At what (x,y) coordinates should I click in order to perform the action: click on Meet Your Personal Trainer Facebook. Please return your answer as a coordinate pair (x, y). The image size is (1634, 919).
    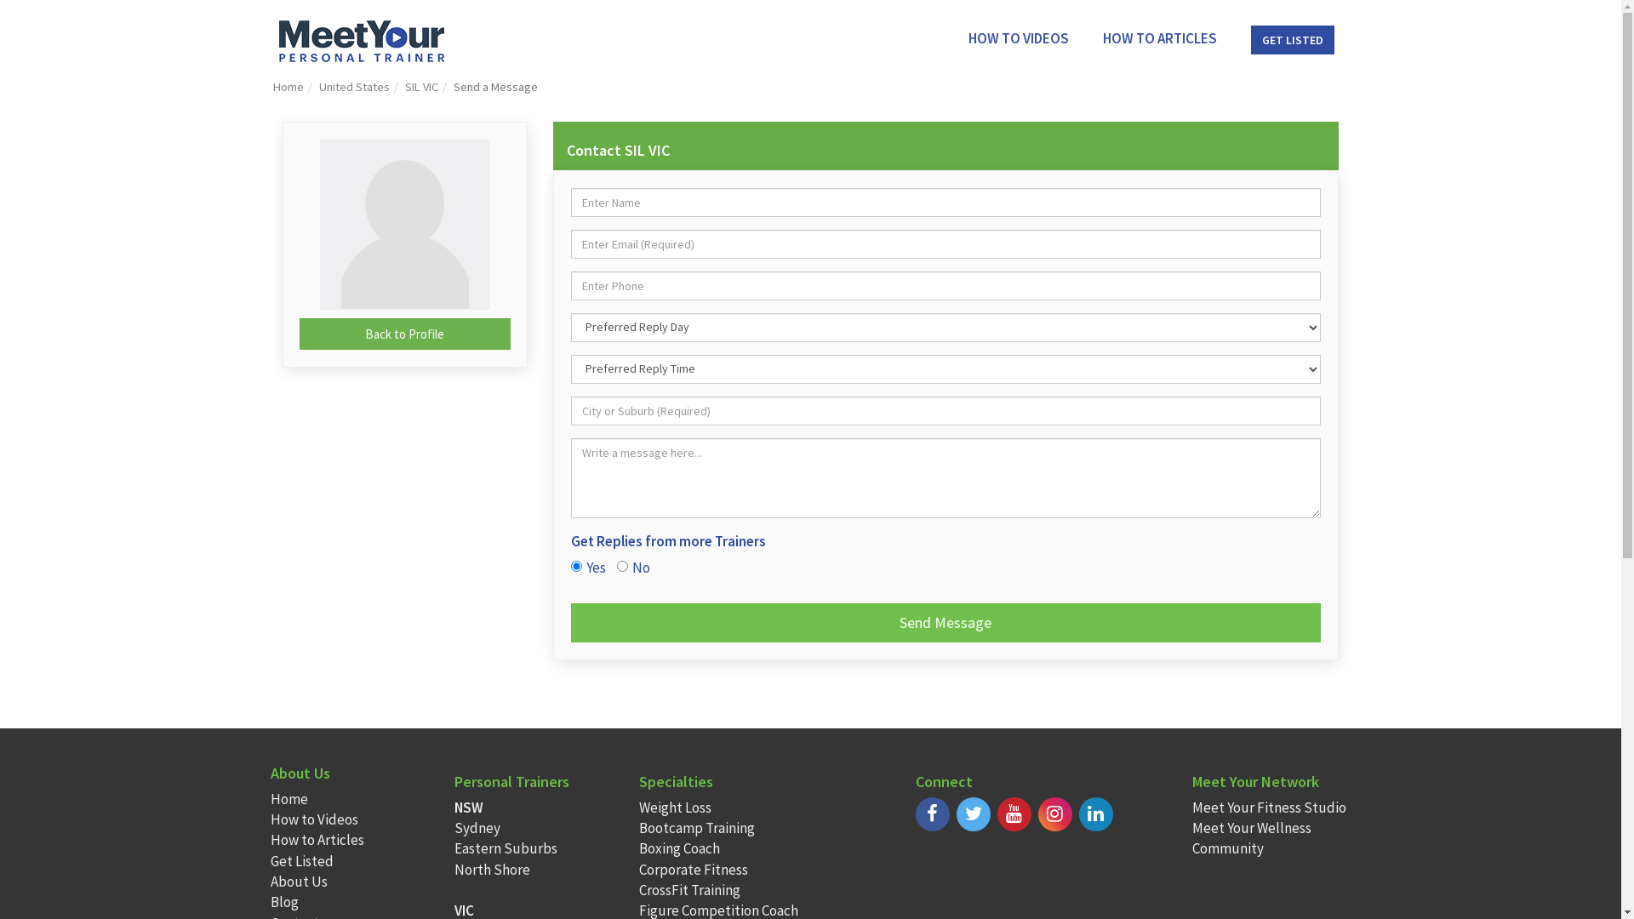
    Looking at the image, I should click on (933, 814).